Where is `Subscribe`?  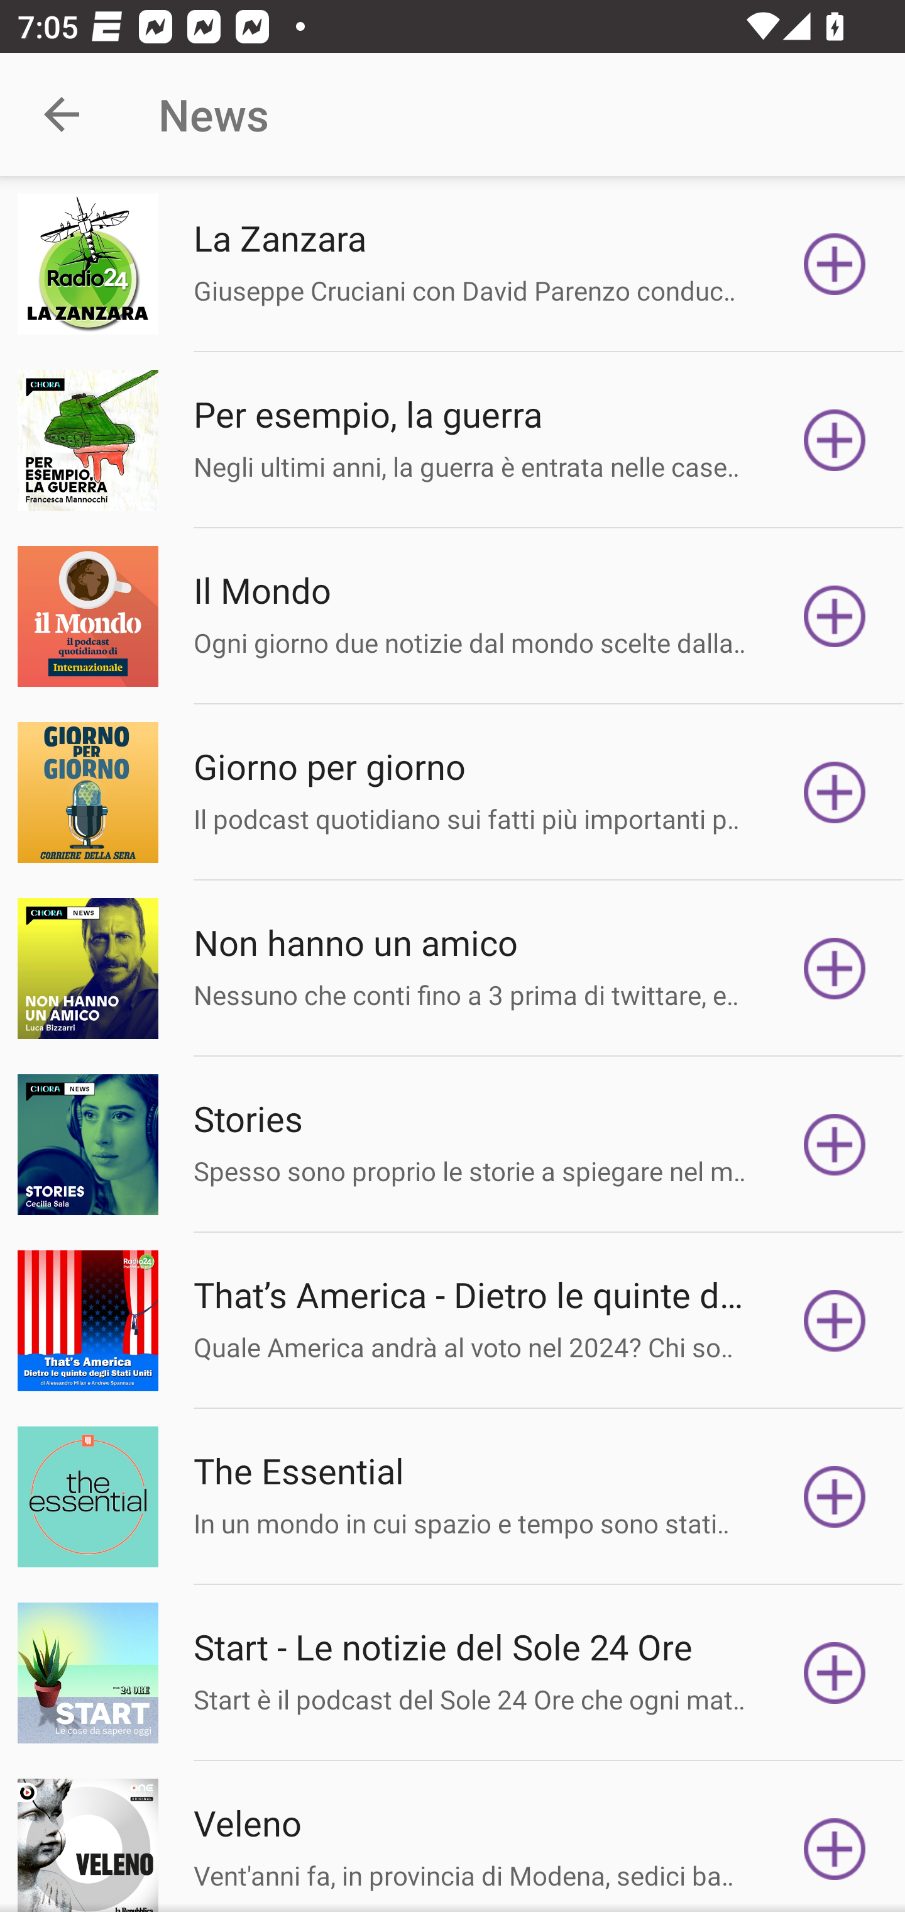 Subscribe is located at coordinates (835, 1673).